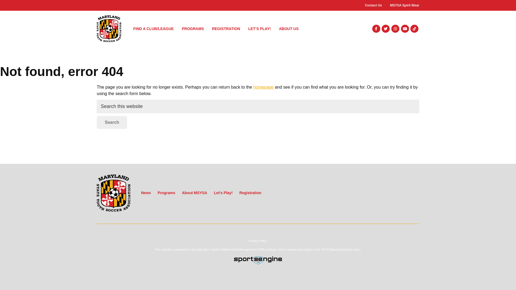 This screenshot has height=290, width=516. Describe the element at coordinates (258, 241) in the screenshot. I see `Privacy Policy` at that location.